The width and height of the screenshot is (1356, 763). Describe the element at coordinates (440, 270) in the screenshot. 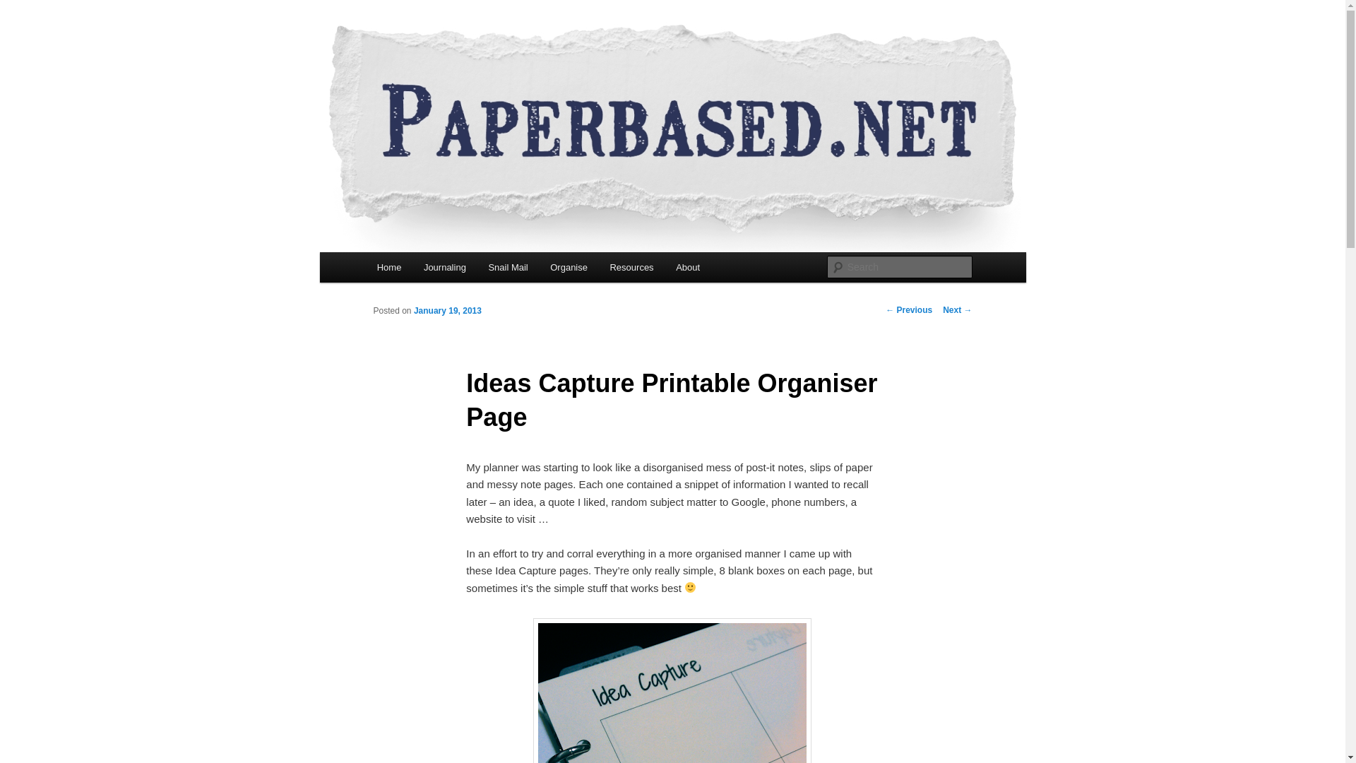

I see `Skip to primary content` at that location.